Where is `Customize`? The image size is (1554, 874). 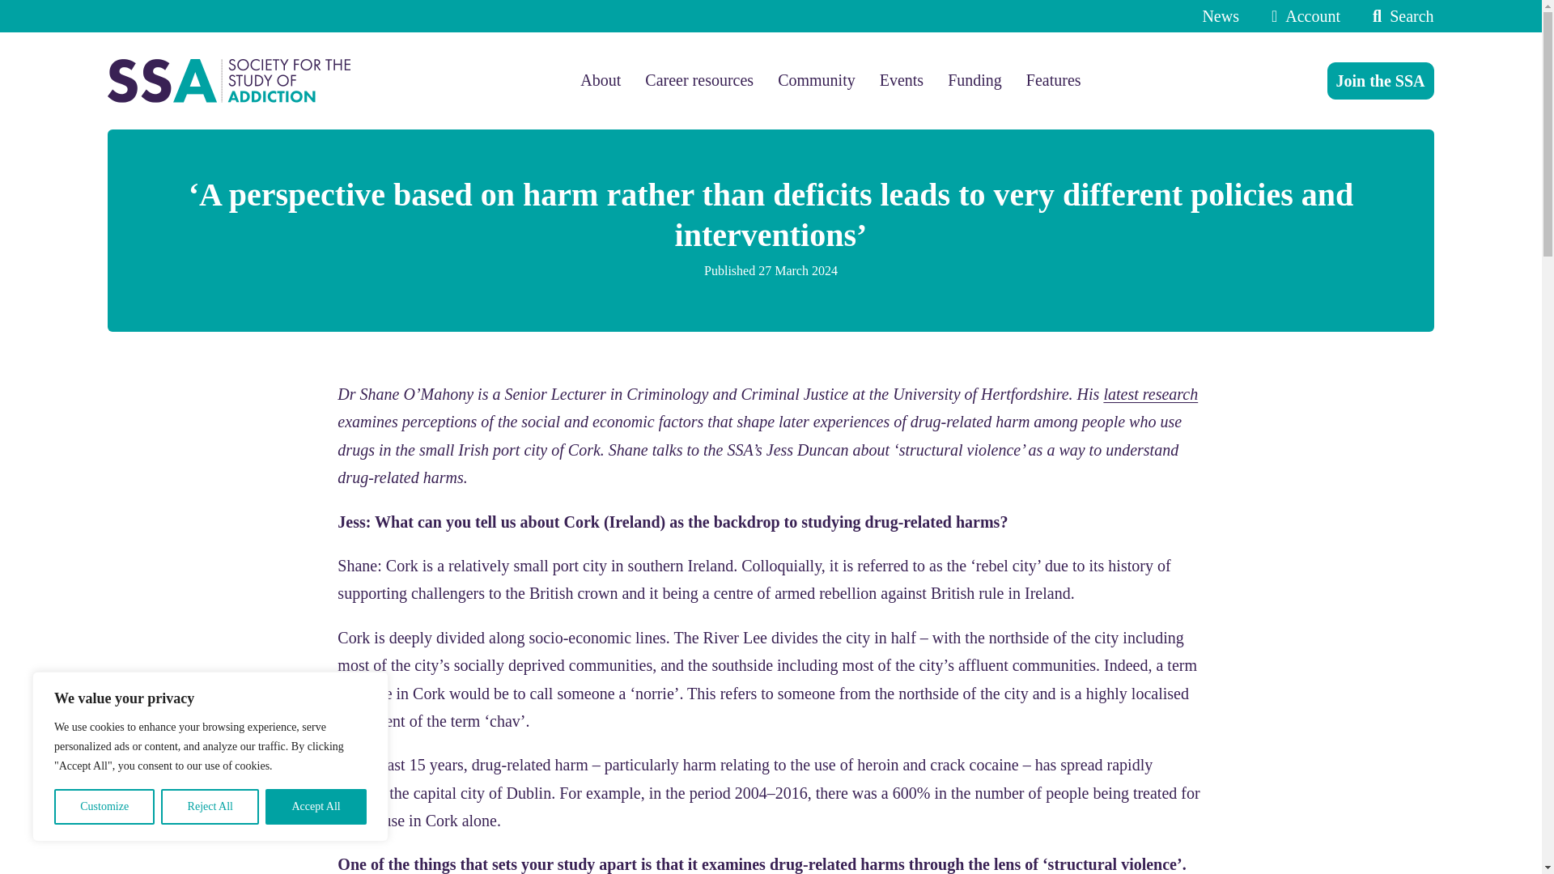
Customize is located at coordinates (104, 807).